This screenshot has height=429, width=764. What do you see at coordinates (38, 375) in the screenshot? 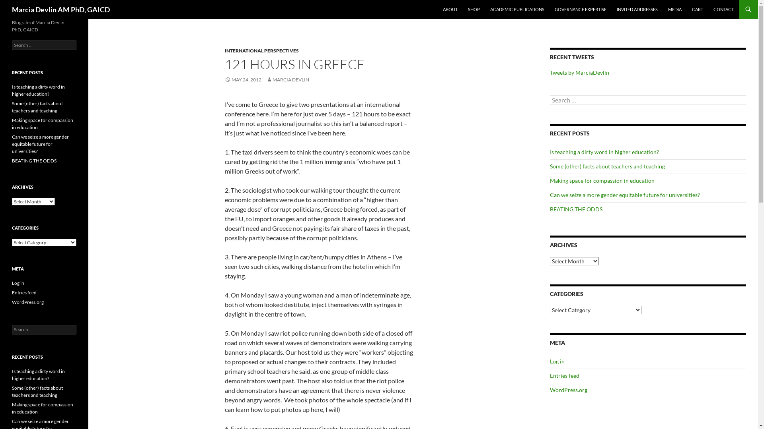
I see `Is teaching a dirty word in higher education?` at bounding box center [38, 375].